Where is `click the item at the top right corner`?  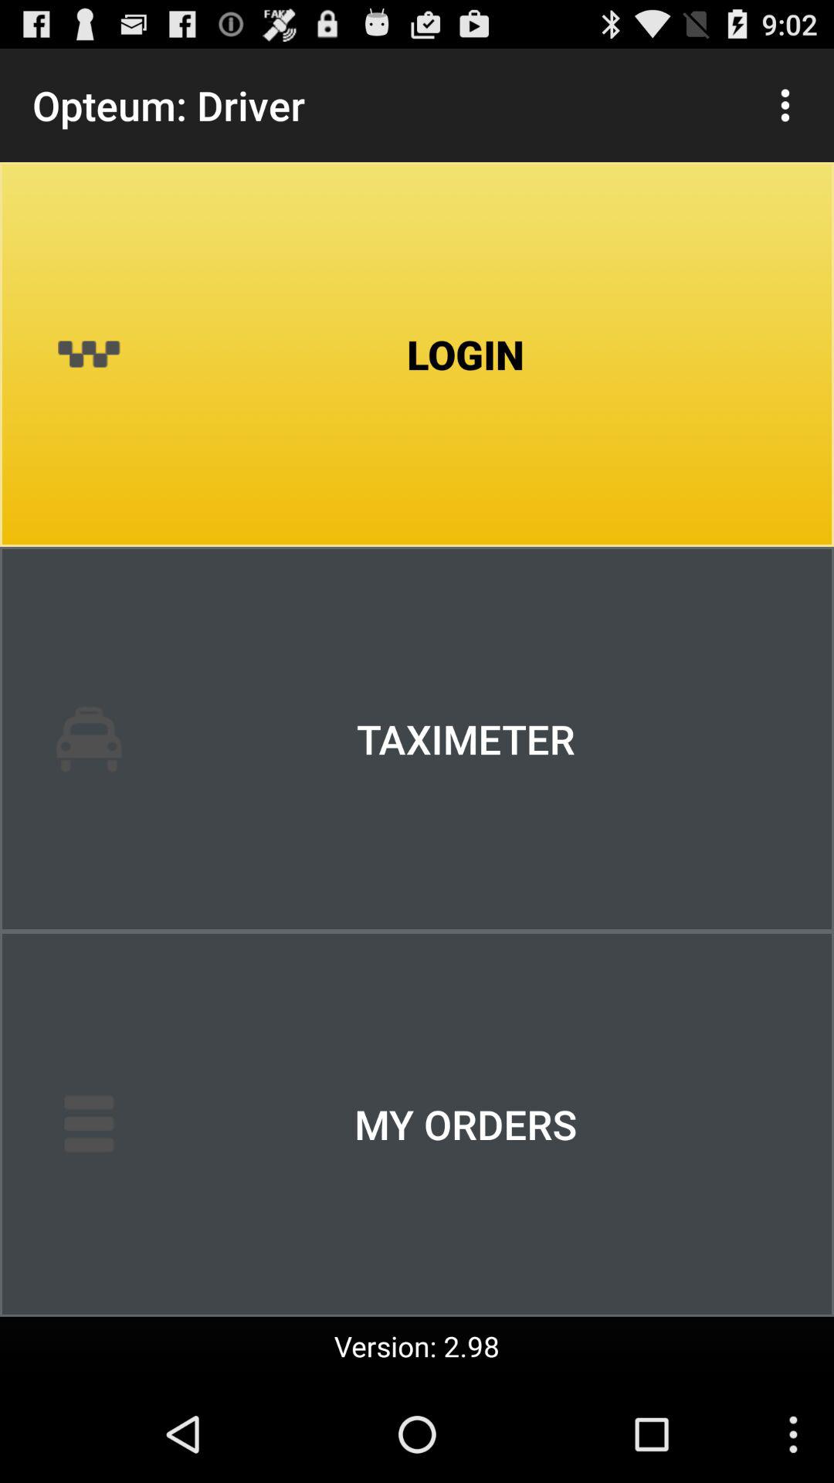 click the item at the top right corner is located at coordinates (785, 105).